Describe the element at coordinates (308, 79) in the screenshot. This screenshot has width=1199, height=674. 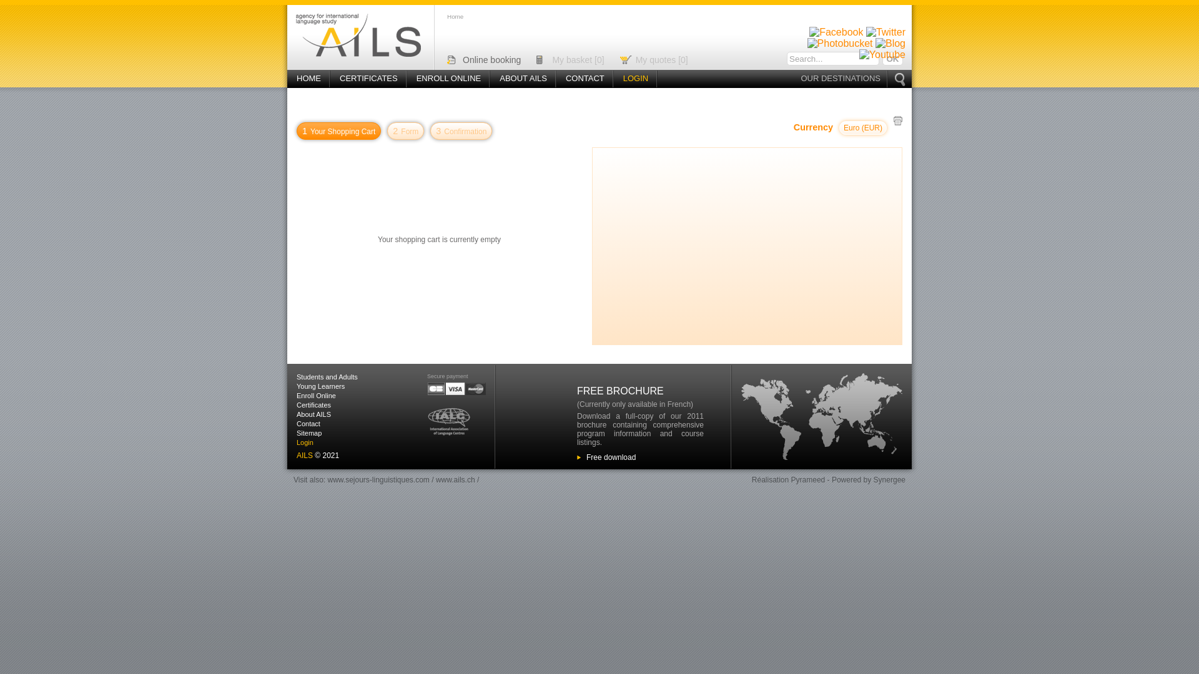
I see `HOME` at that location.